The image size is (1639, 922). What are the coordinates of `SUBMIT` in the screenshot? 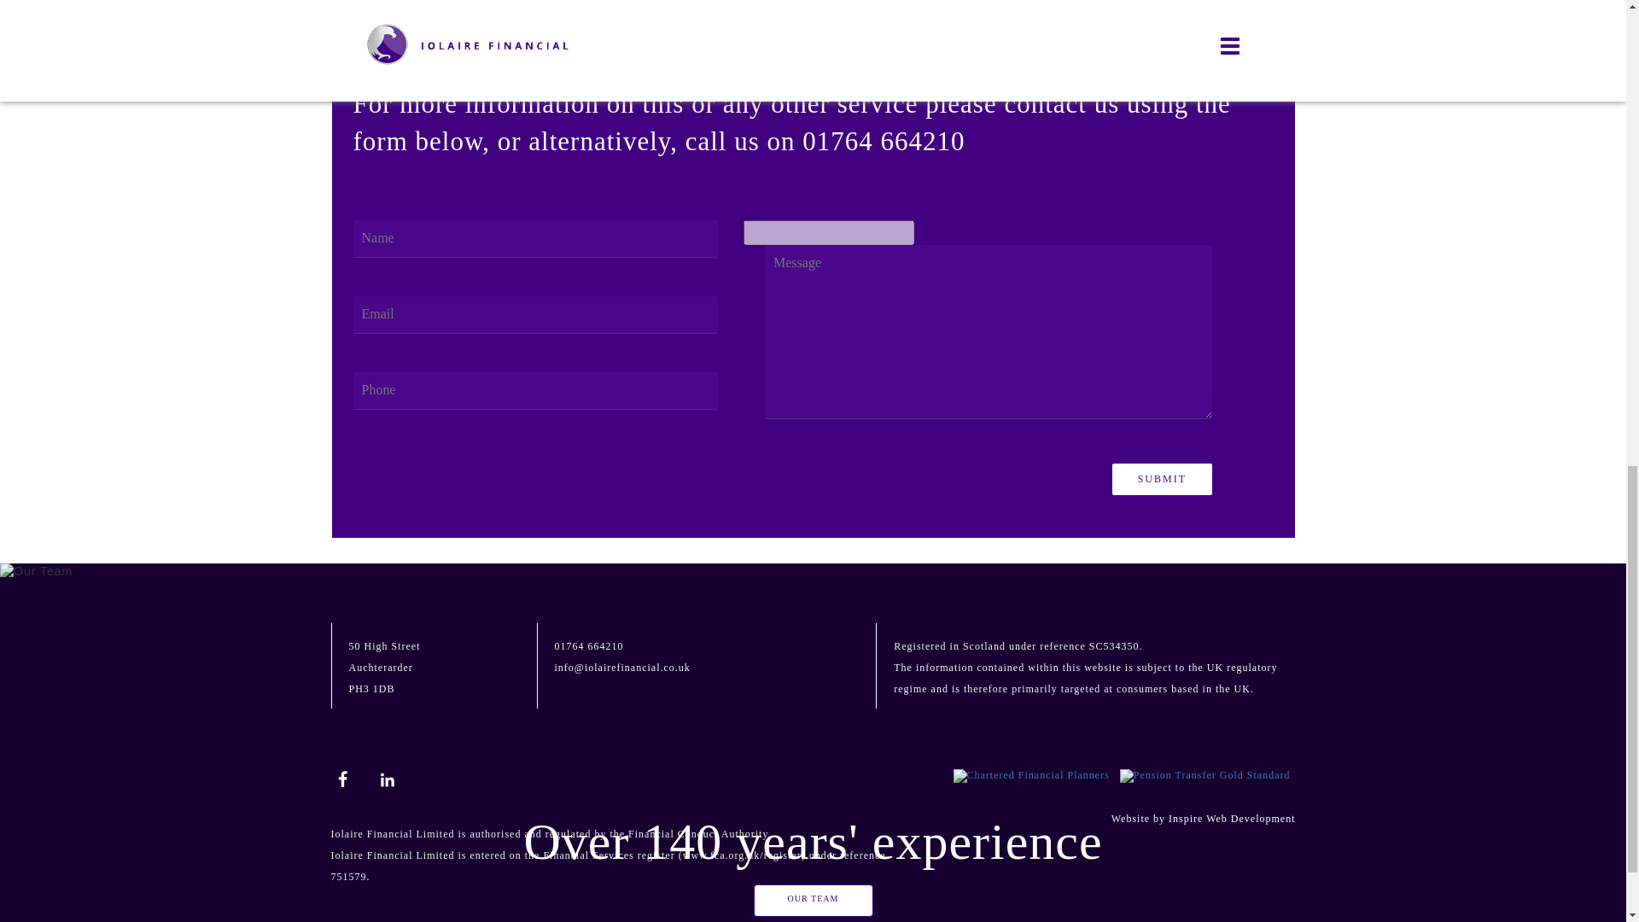 It's located at (1163, 479).